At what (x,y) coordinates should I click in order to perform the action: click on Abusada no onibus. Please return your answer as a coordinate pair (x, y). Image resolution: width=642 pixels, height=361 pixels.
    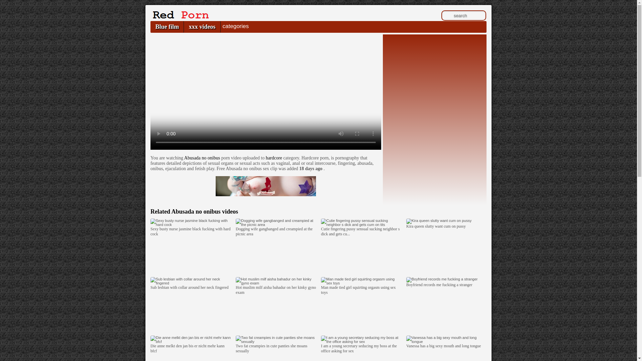
    Looking at the image, I should click on (202, 158).